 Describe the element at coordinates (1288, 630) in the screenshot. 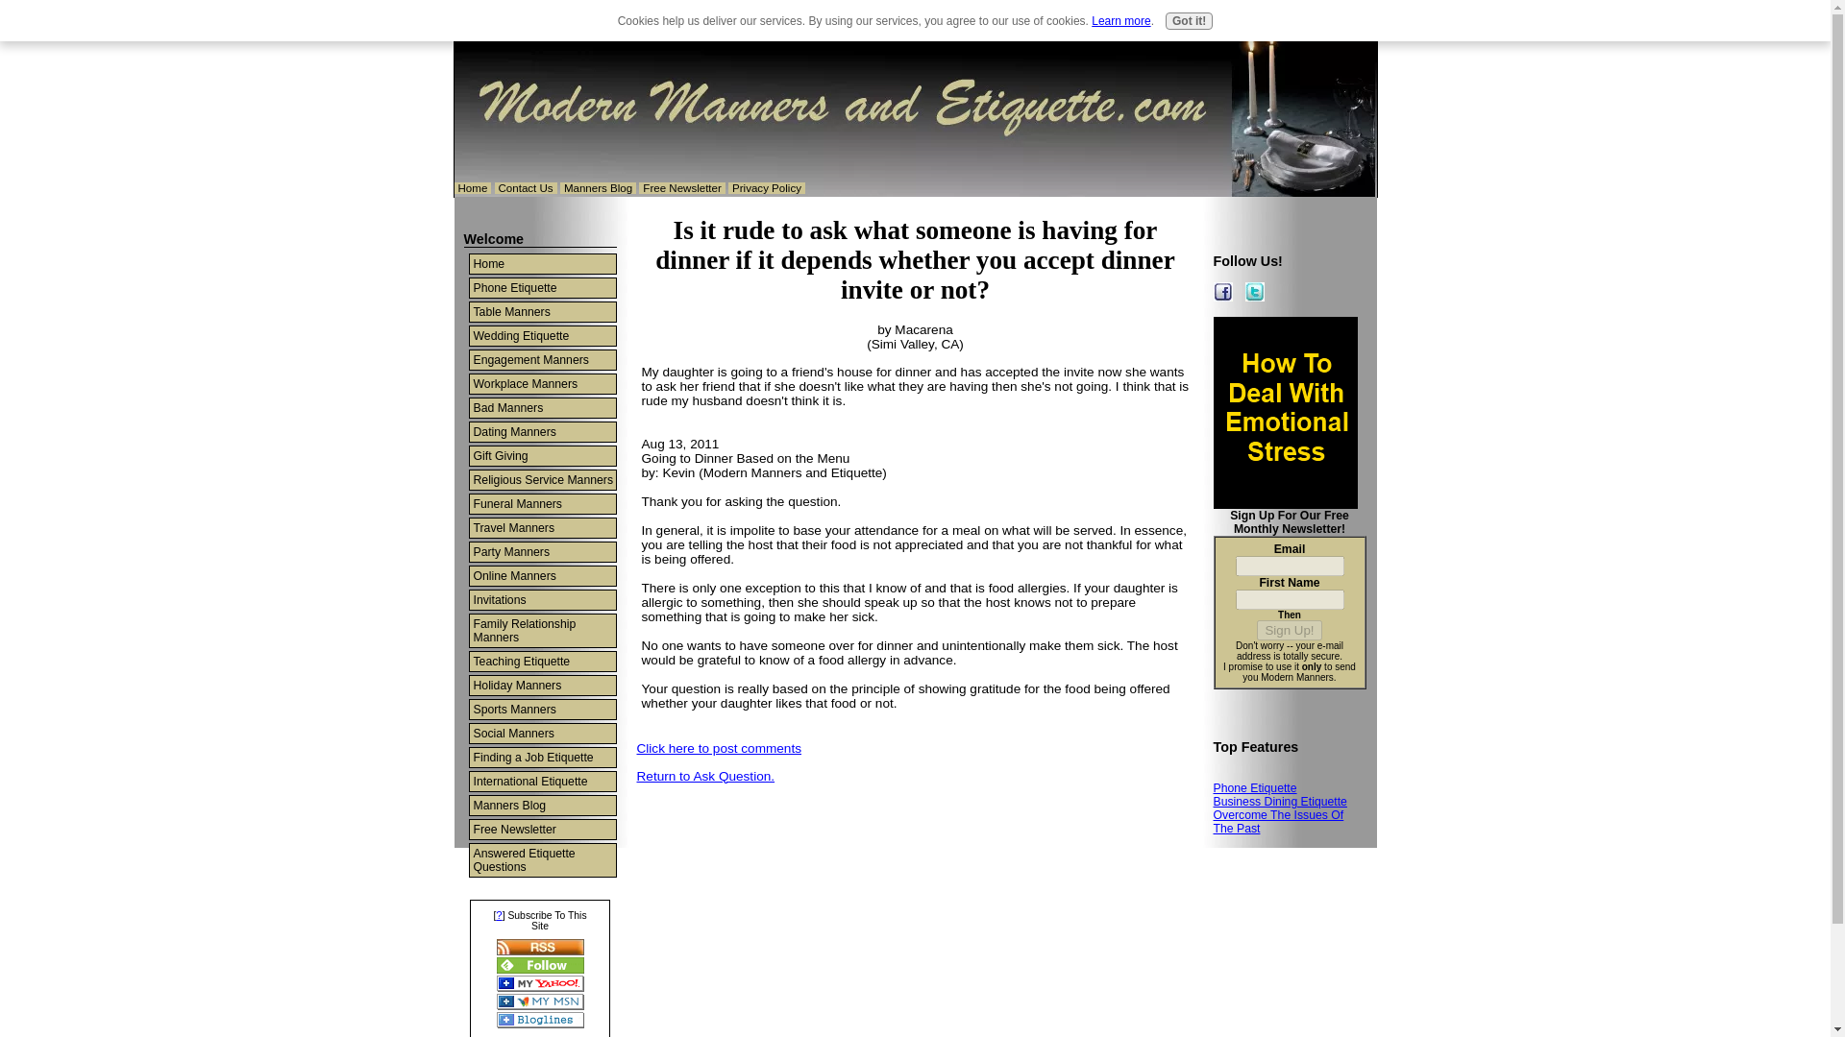

I see `Sign Up!` at that location.